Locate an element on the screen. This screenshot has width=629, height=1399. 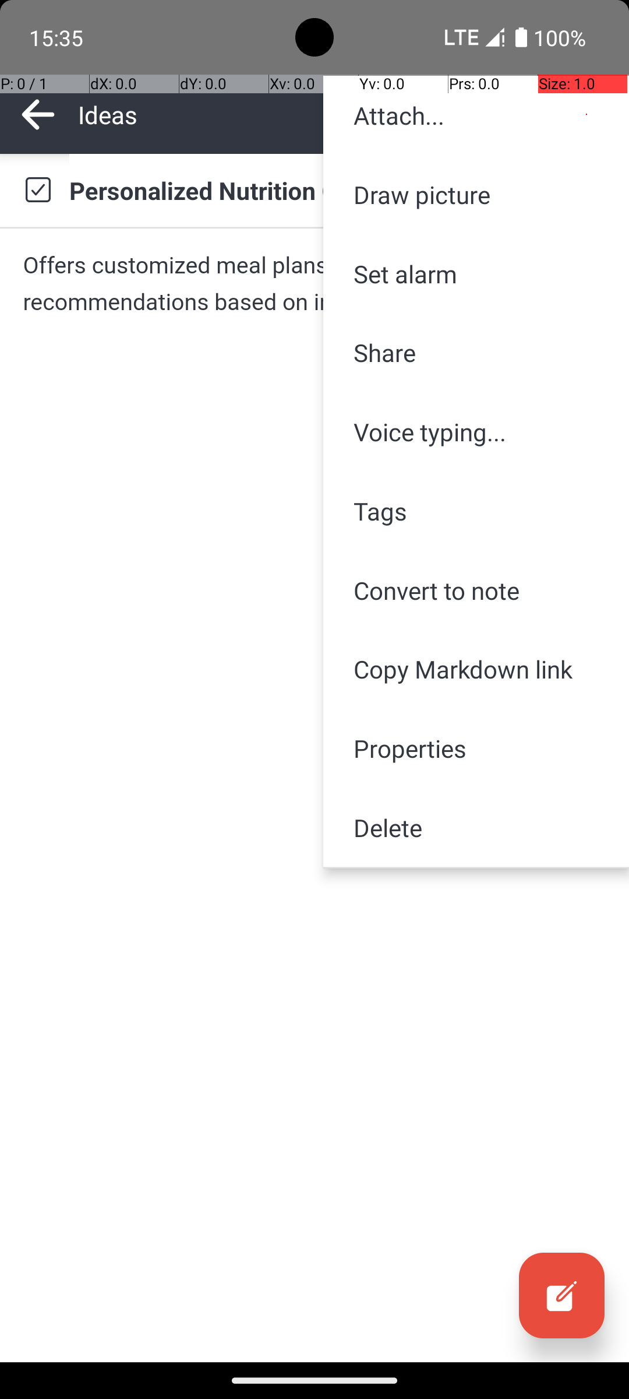
Copy Markdown link is located at coordinates (476, 669).